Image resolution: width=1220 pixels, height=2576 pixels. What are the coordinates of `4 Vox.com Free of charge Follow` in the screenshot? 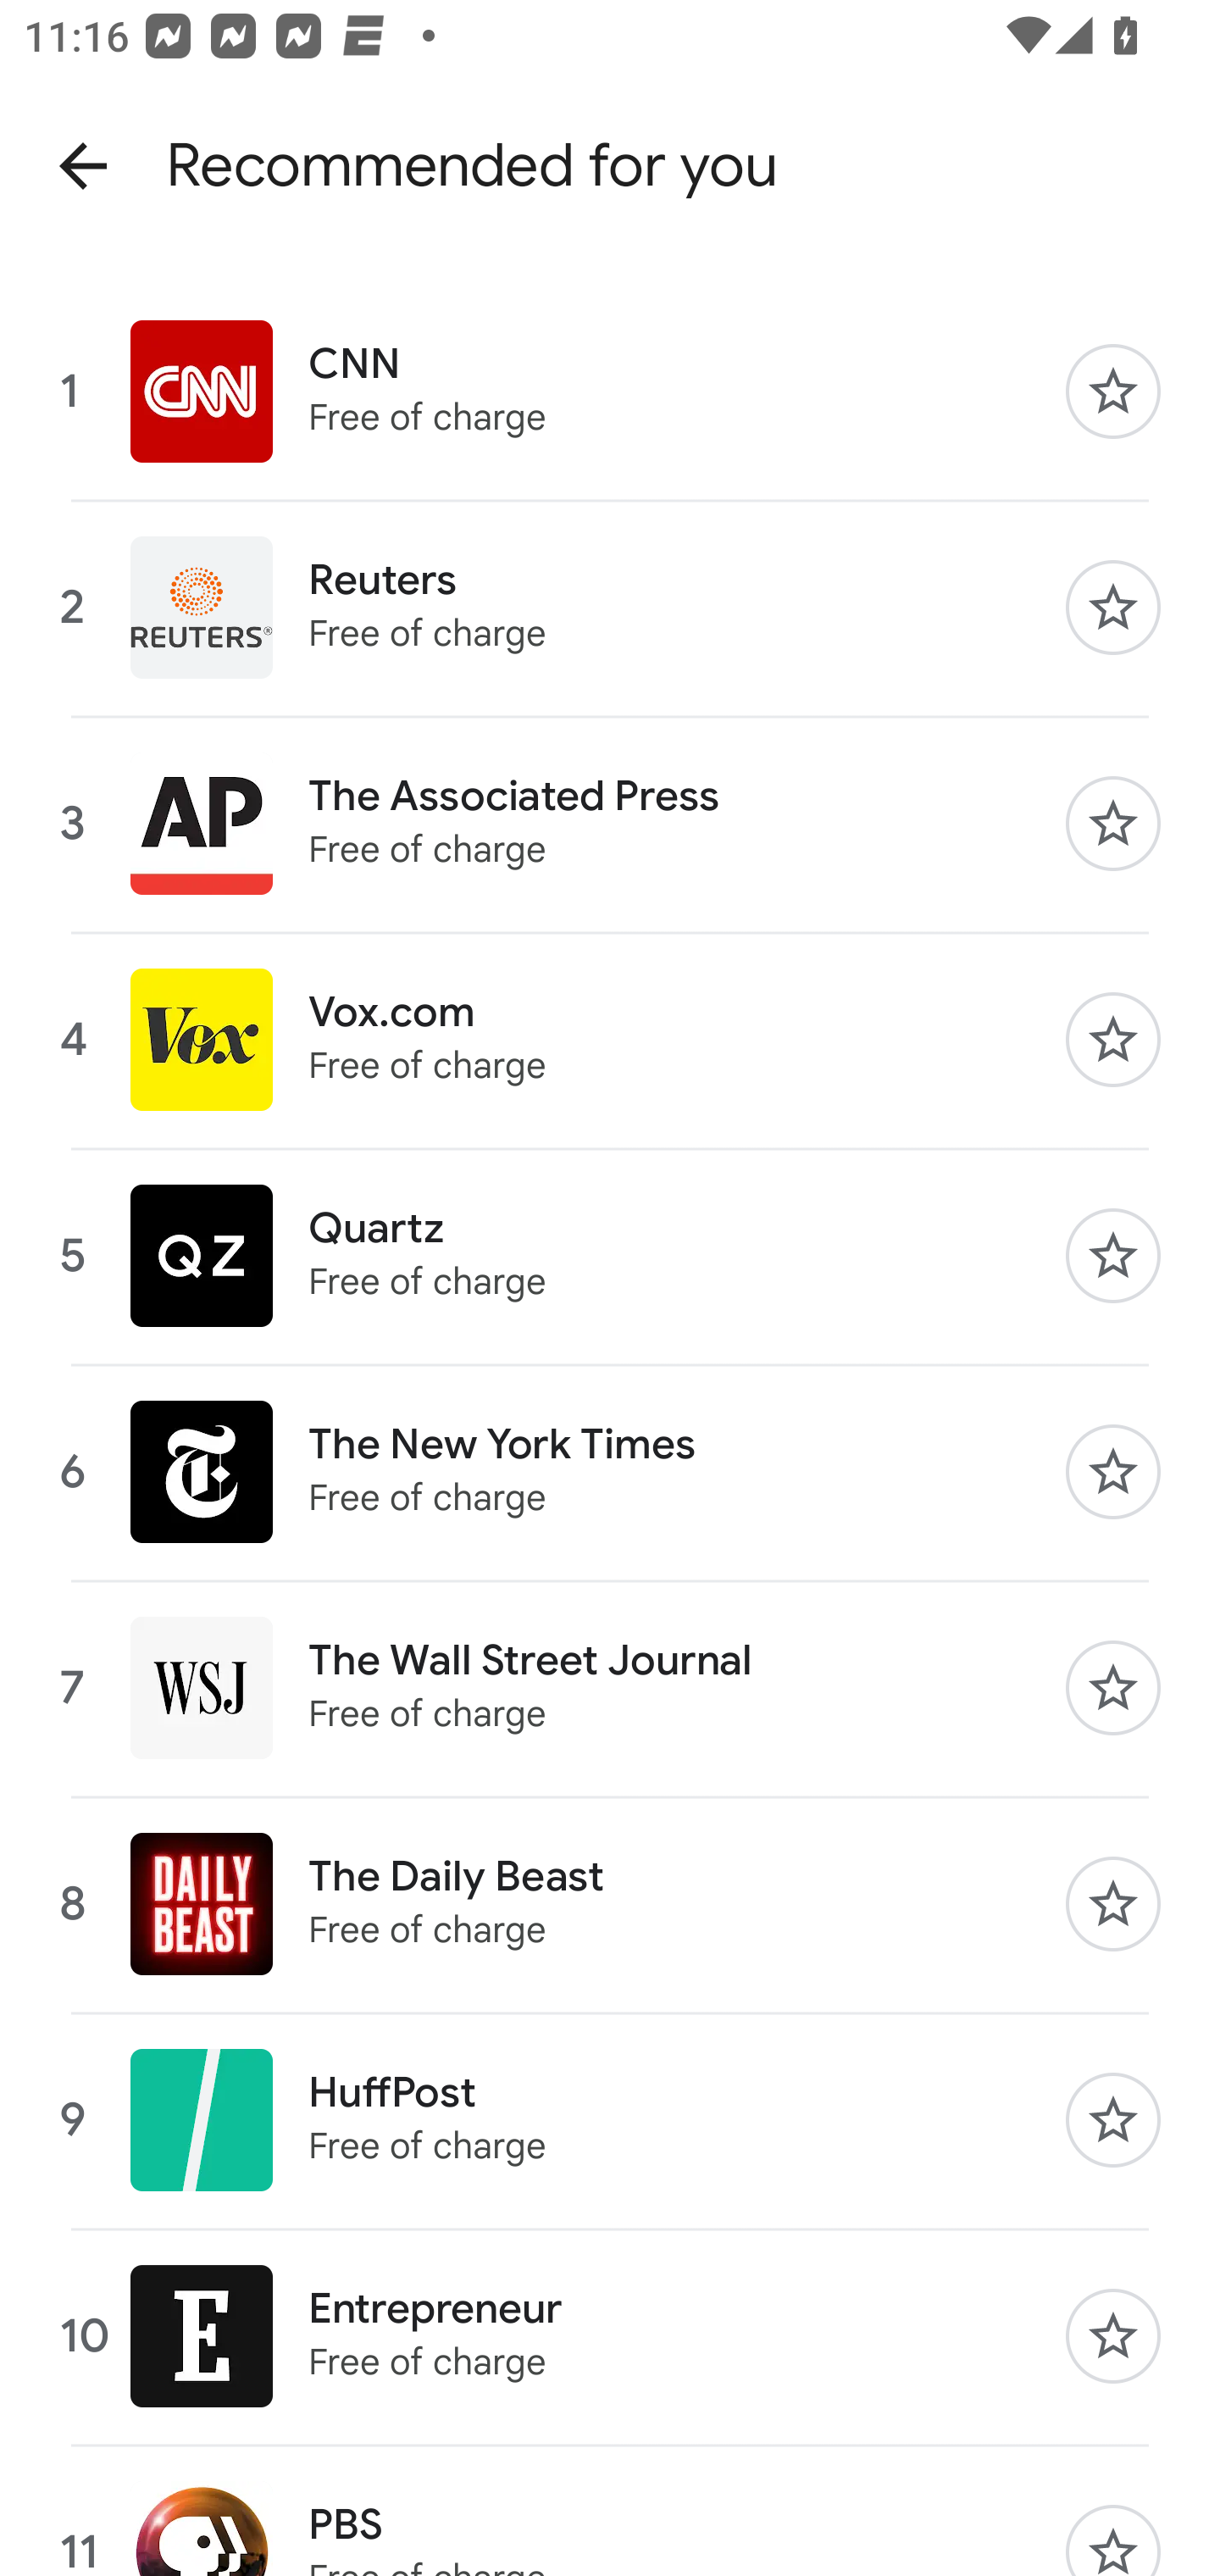 It's located at (610, 1039).